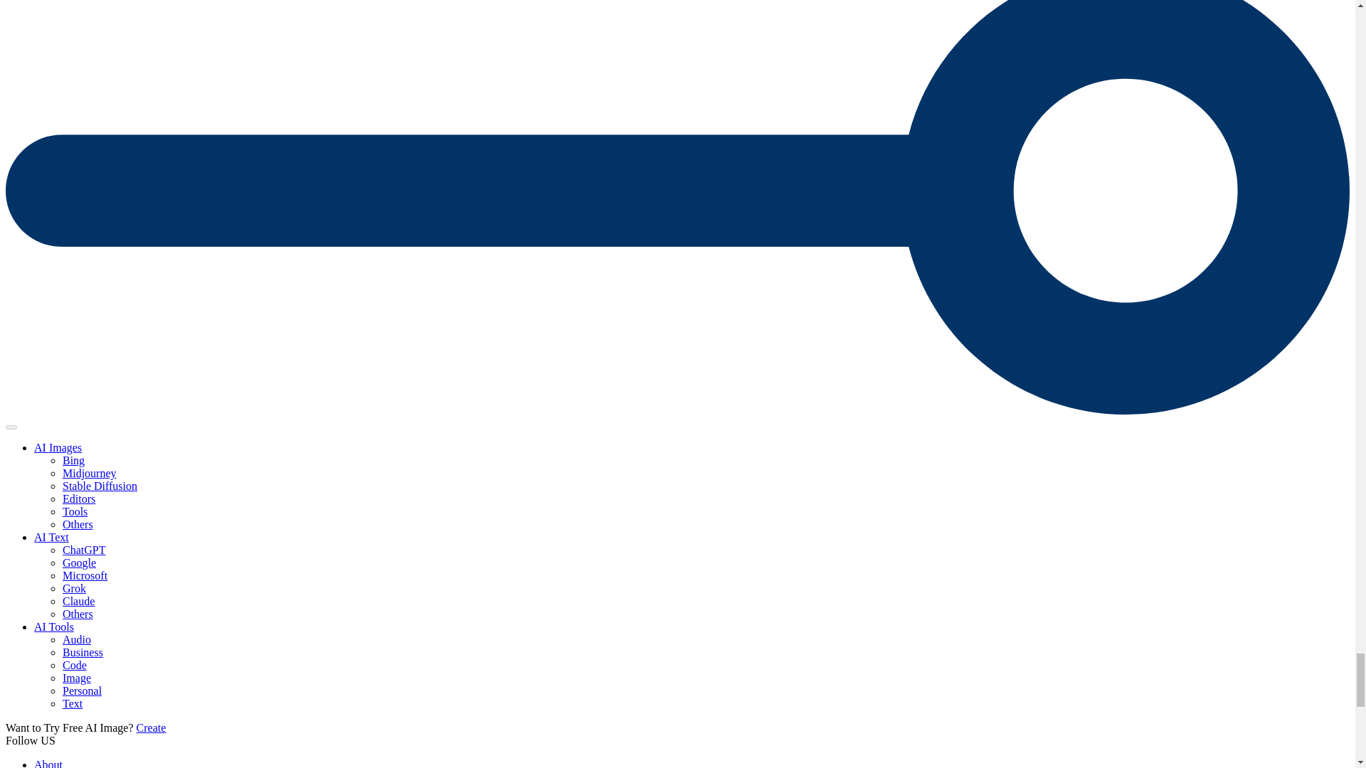 The width and height of the screenshot is (1366, 768). I want to click on Audio, so click(77, 640).